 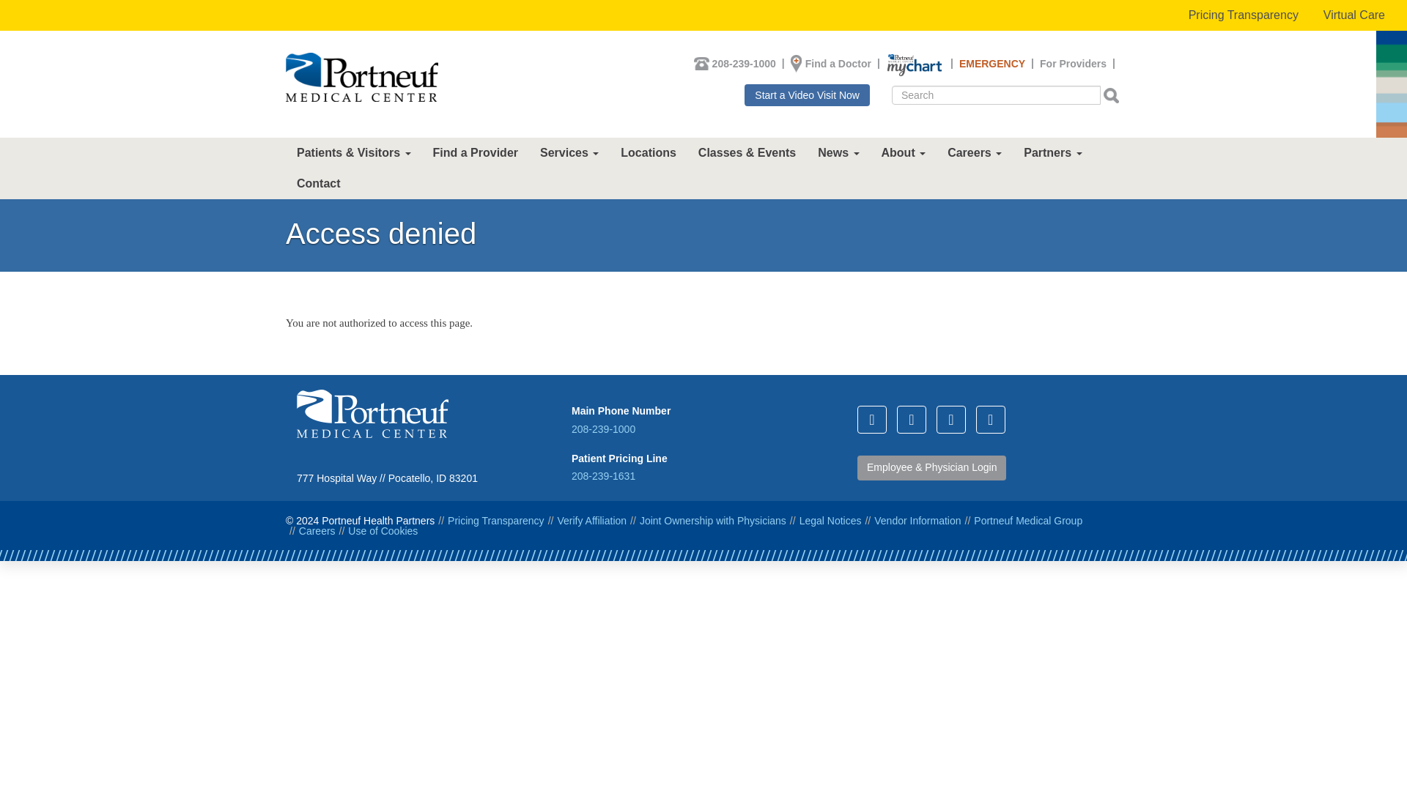 I want to click on Home, so click(x=361, y=78).